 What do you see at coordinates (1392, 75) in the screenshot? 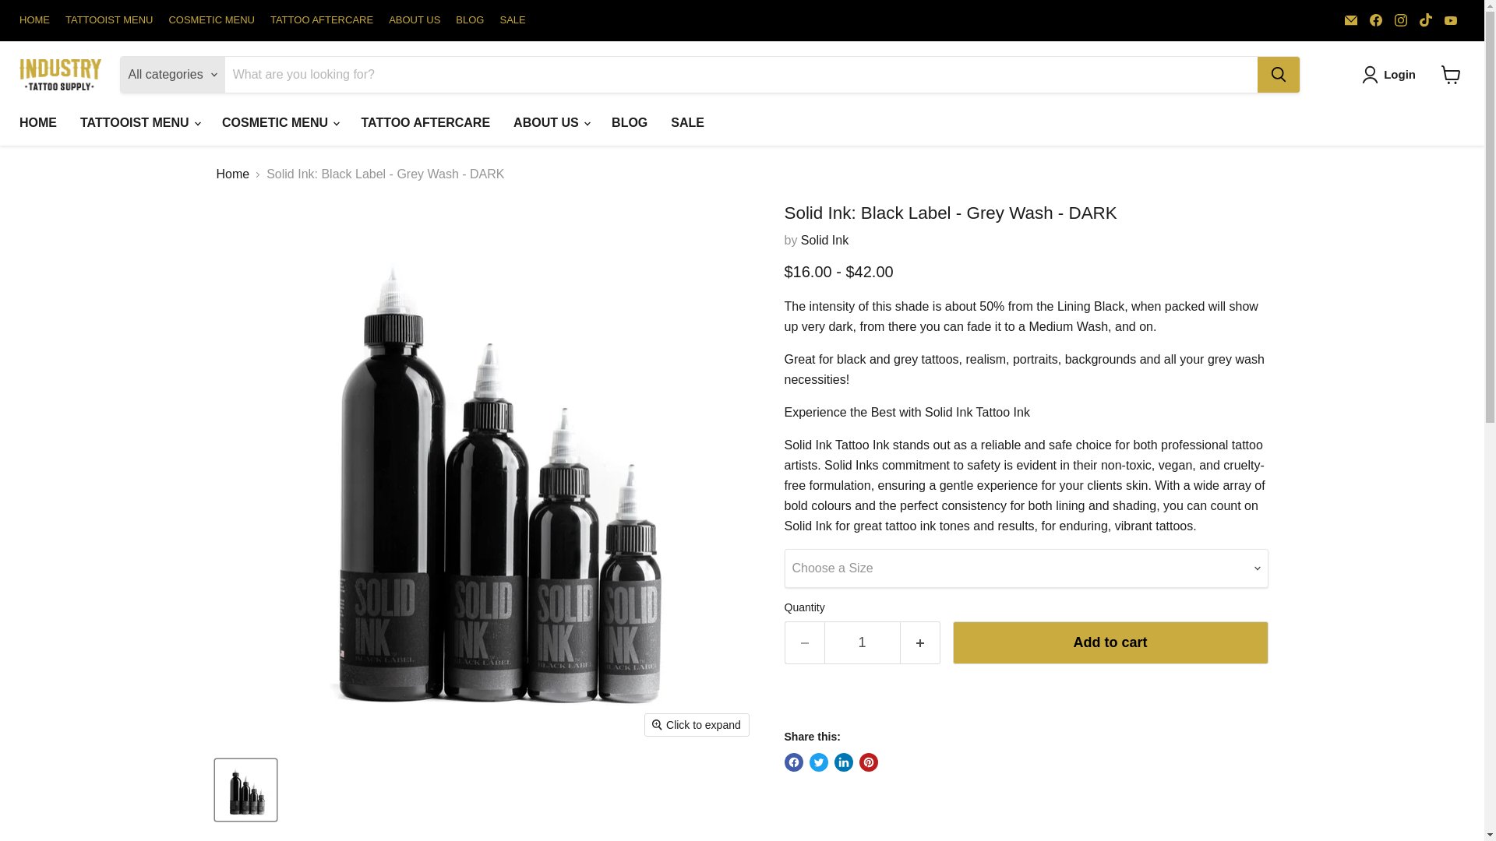
I see `Login` at bounding box center [1392, 75].